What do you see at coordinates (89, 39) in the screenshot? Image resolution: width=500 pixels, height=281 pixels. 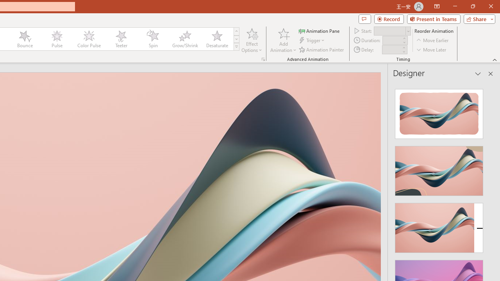 I see `Color Pulse` at bounding box center [89, 39].